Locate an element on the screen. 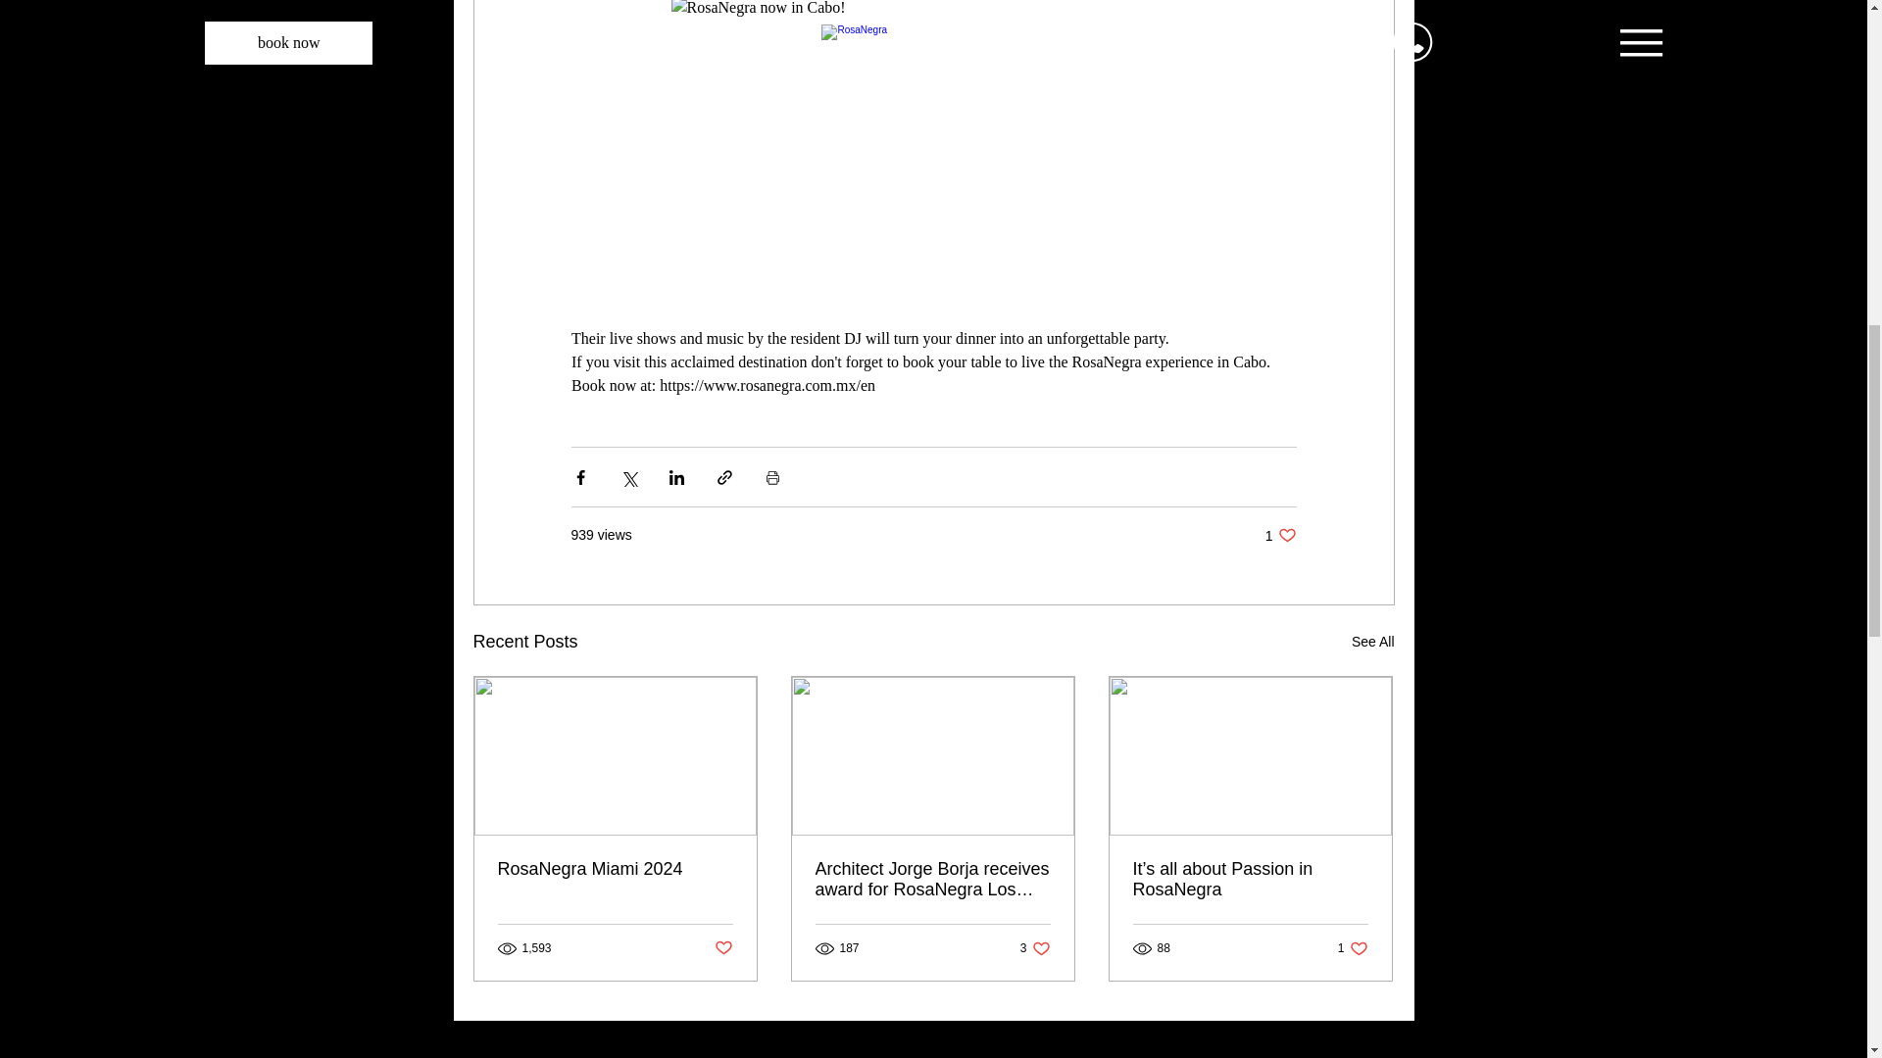  Architect Jorge Borja receives award for RosaNegra Los Cabos is located at coordinates (1280, 535).